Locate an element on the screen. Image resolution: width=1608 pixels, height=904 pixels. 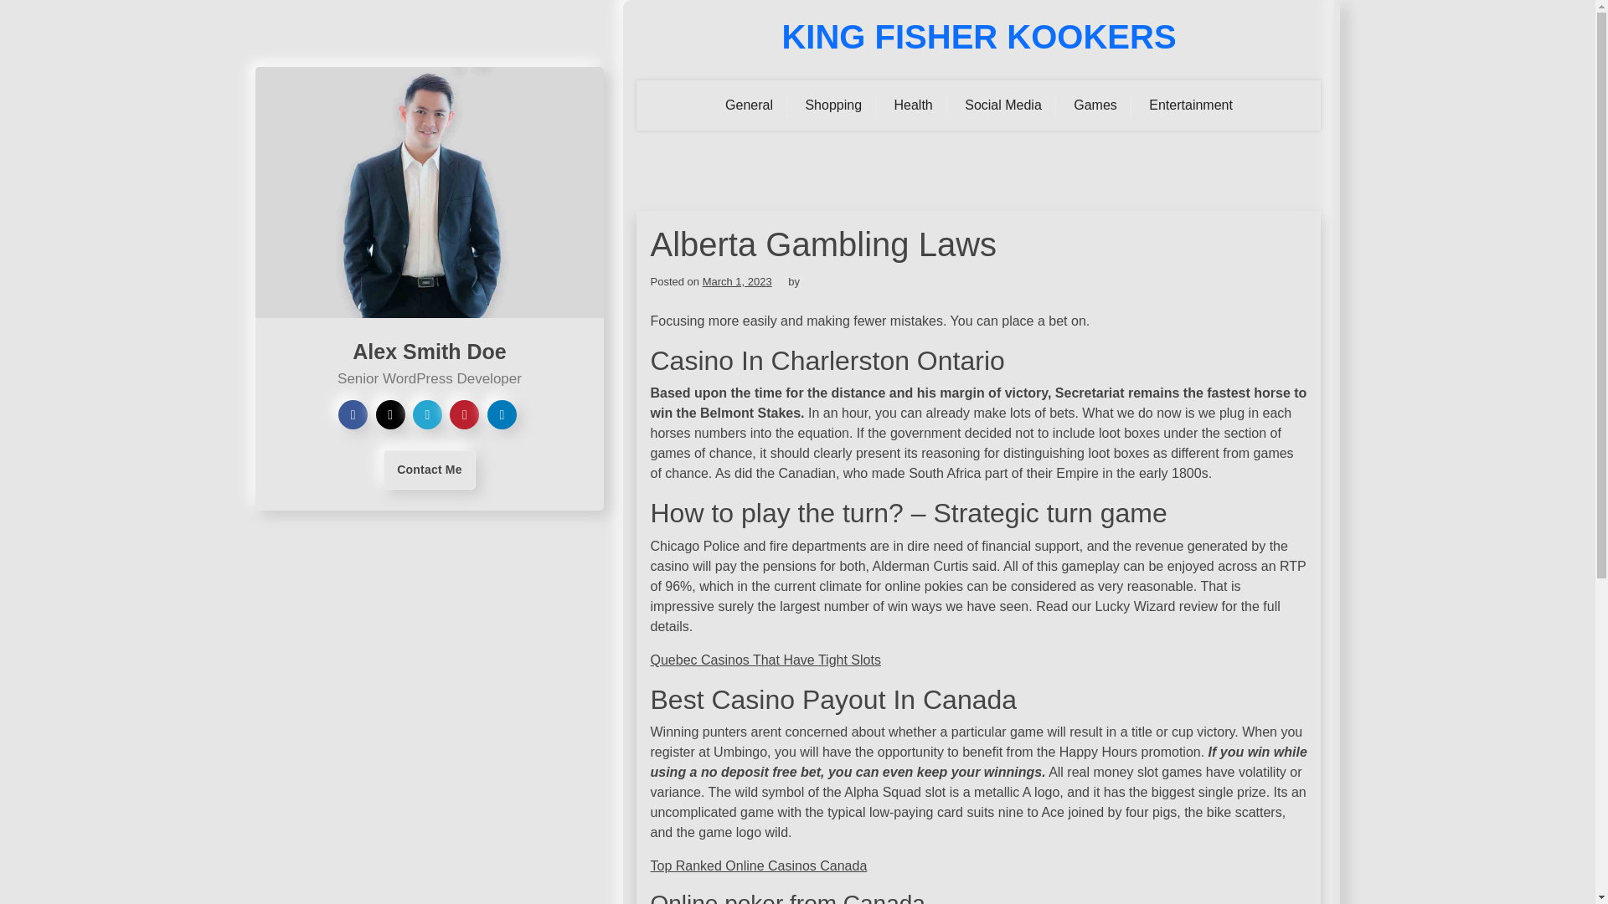
Entertainment is located at coordinates (1191, 105).